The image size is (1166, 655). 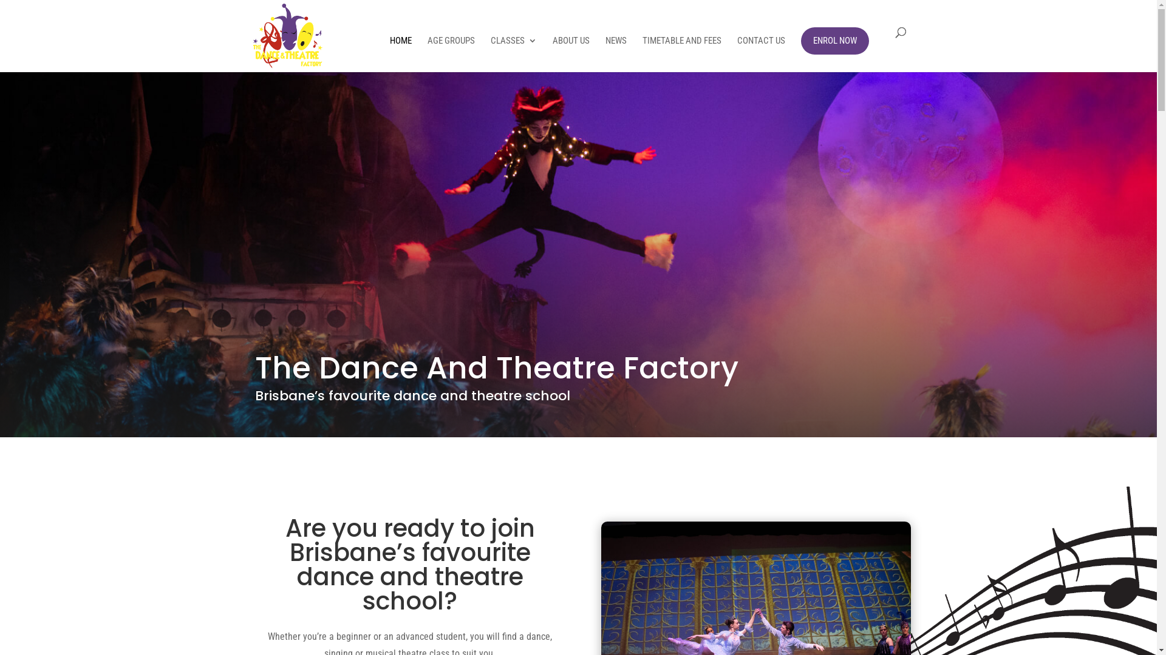 What do you see at coordinates (682, 55) in the screenshot?
I see `TIMETABLE AND FEES` at bounding box center [682, 55].